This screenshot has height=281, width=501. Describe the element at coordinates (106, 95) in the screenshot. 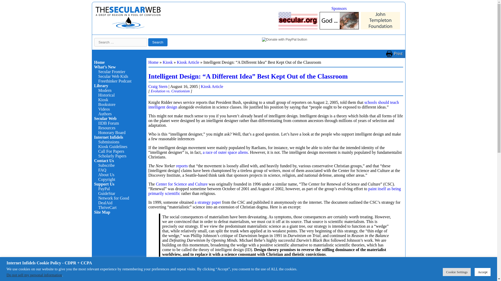

I see `Historical` at that location.